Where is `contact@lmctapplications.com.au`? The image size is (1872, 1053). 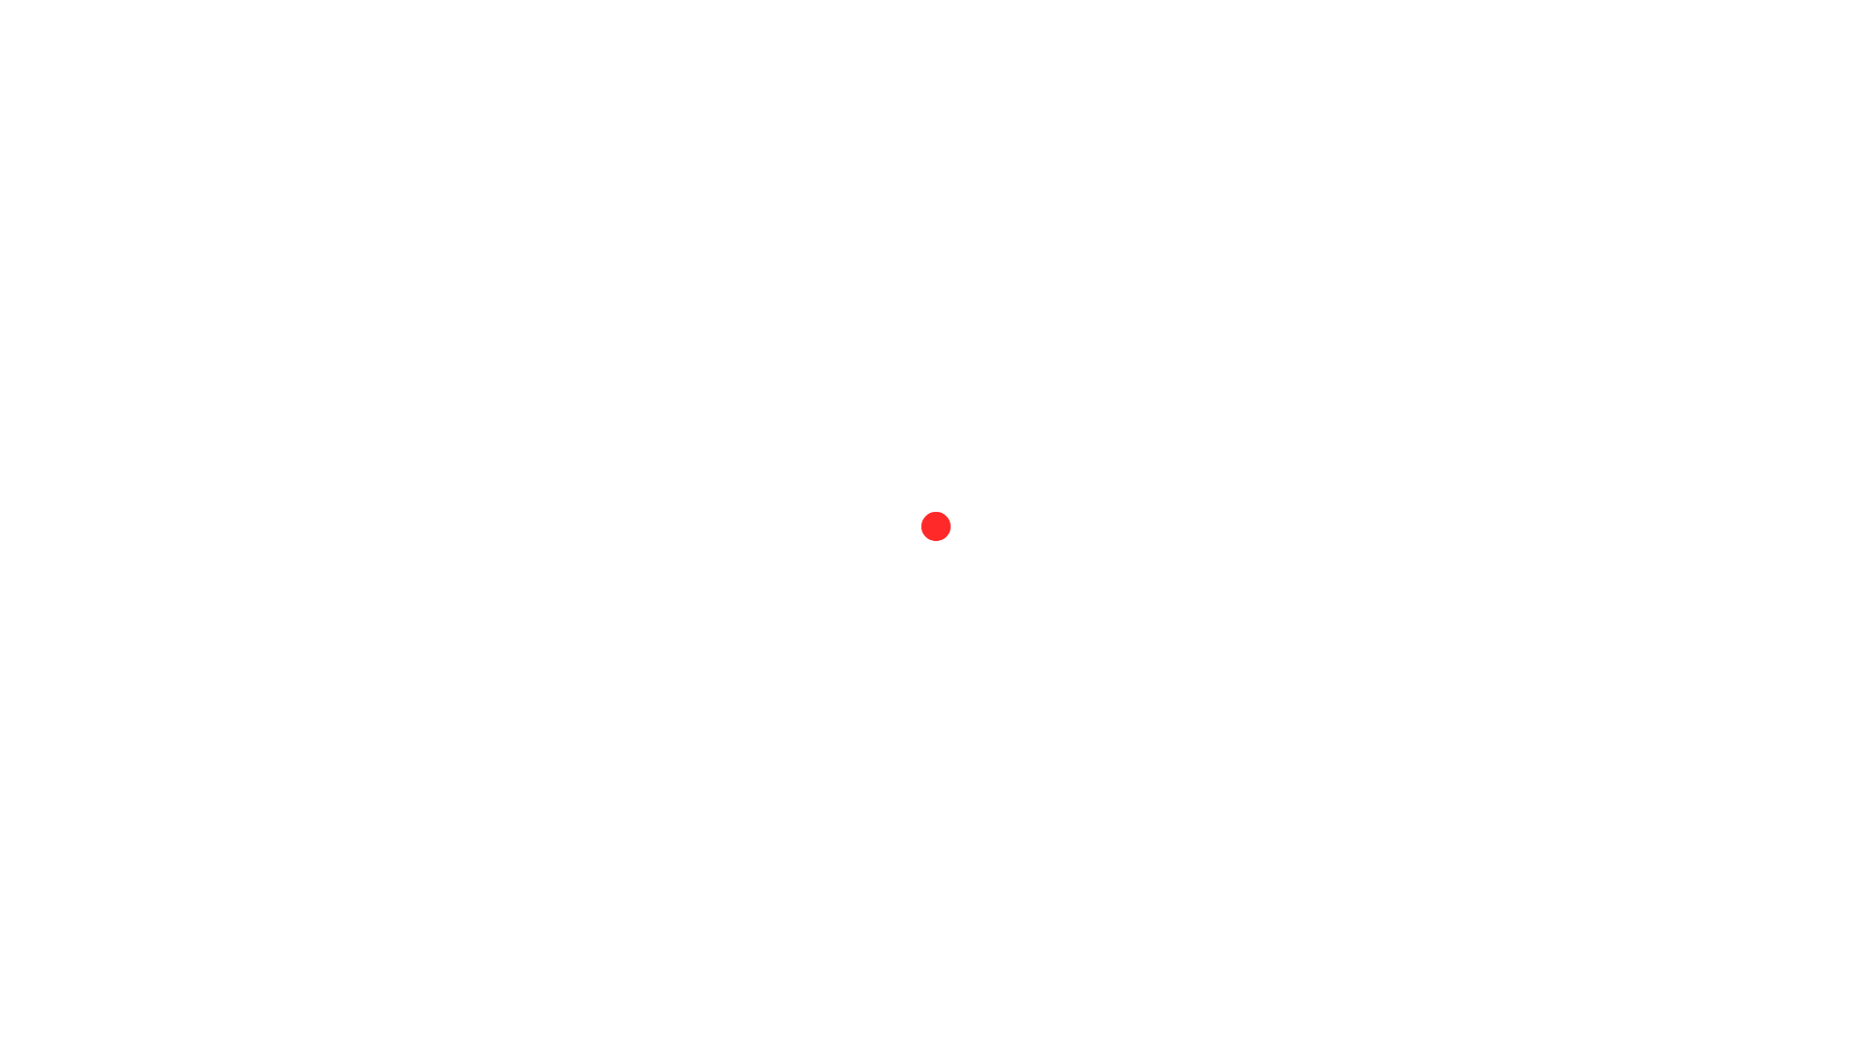 contact@lmctapplications.com.au is located at coordinates (1353, 175).